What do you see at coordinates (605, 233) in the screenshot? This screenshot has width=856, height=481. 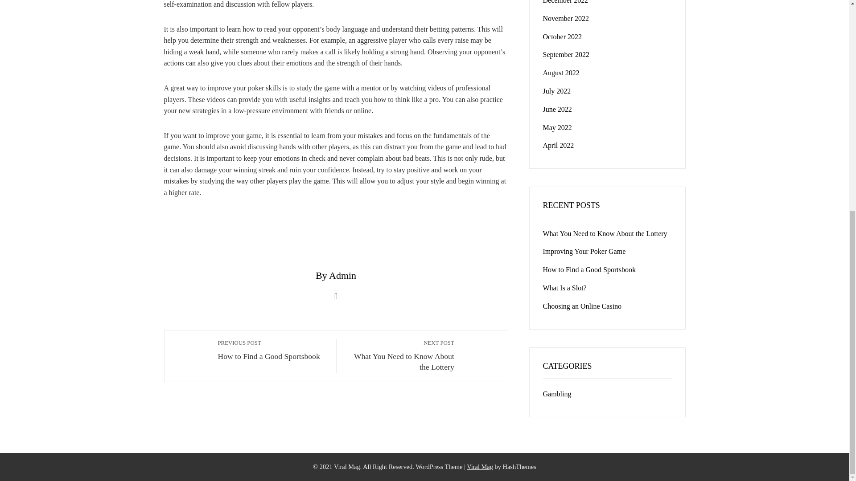 I see `What You Need to Know About the Lottery` at bounding box center [605, 233].